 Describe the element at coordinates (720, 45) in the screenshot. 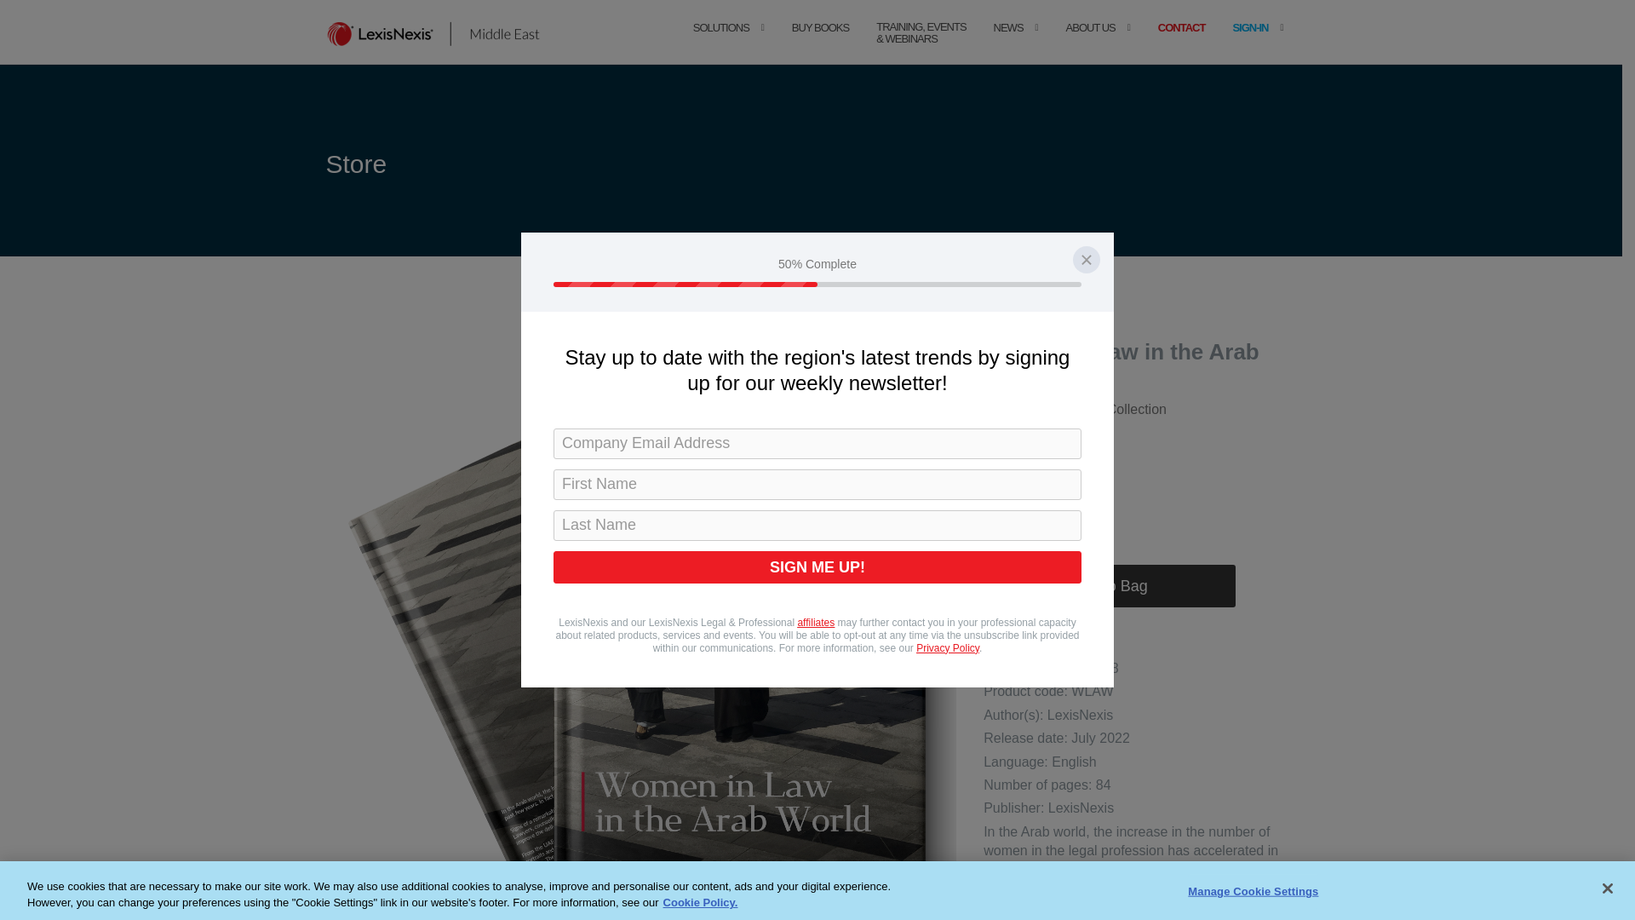

I see `Solutions` at that location.